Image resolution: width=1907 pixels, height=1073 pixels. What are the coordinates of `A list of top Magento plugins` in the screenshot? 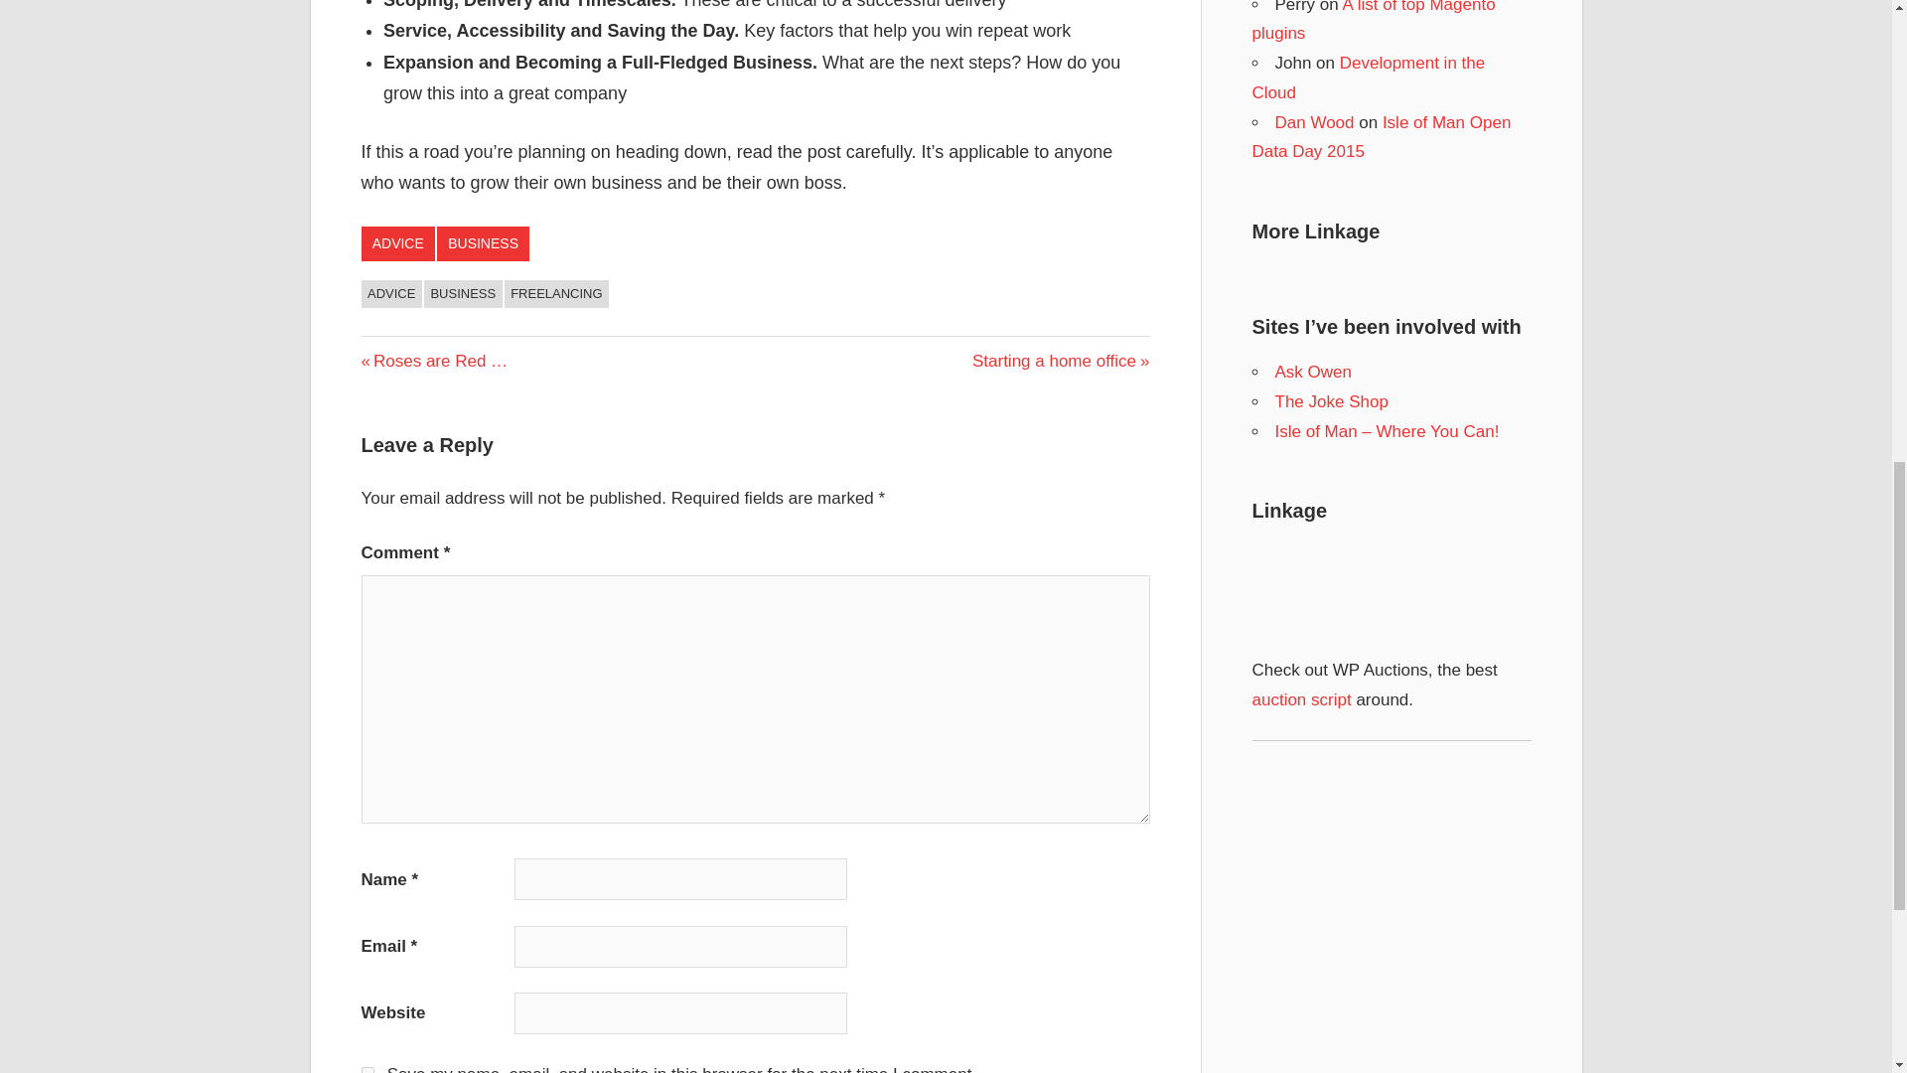 It's located at (391, 293).